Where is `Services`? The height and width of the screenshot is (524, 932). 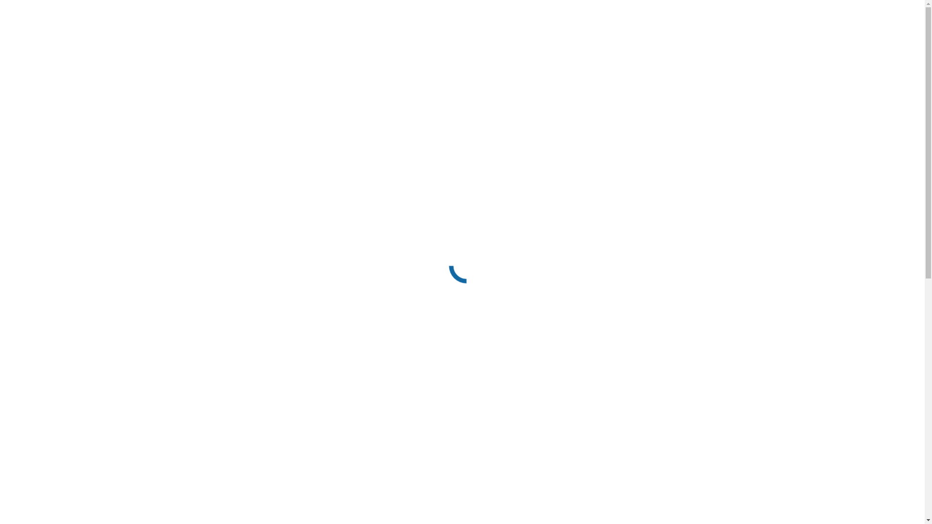 Services is located at coordinates (36, 153).